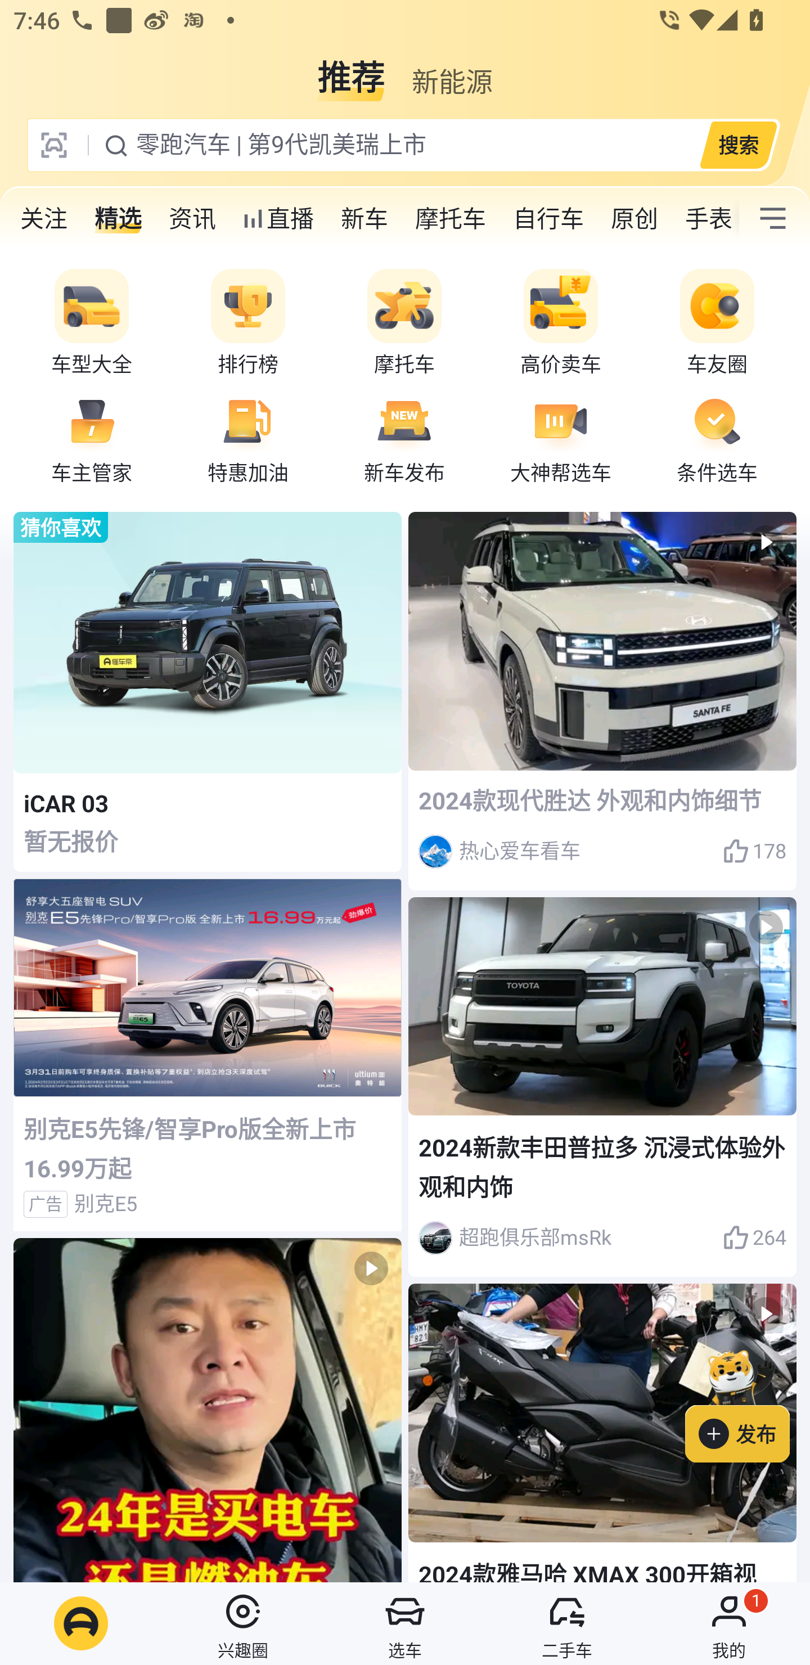  What do you see at coordinates (602, 1433) in the screenshot?
I see ` 2024款雅马哈 XMAX 300开箱视频，侧脸太帅了` at bounding box center [602, 1433].